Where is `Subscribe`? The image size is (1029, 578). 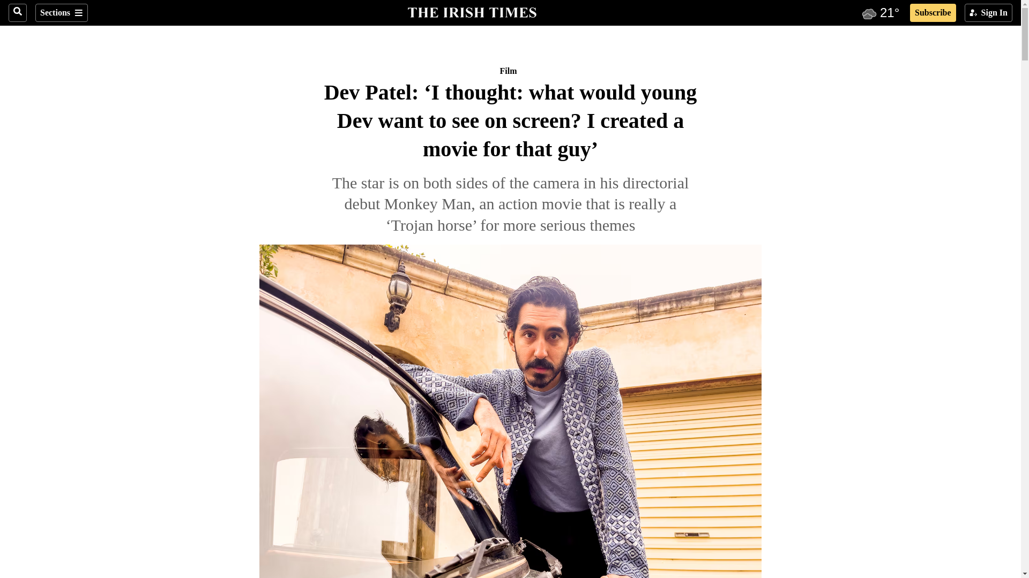
Subscribe is located at coordinates (933, 13).